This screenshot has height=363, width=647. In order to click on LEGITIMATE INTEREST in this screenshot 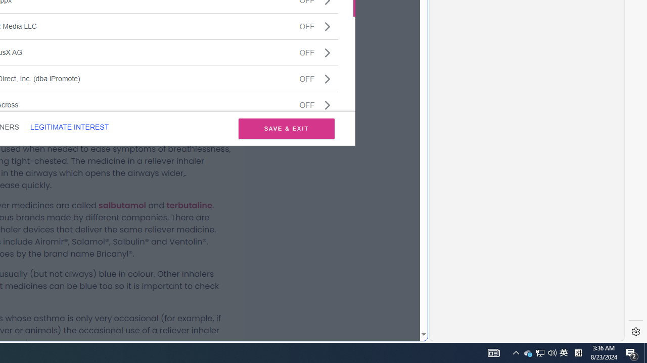, I will do `click(69, 127)`.